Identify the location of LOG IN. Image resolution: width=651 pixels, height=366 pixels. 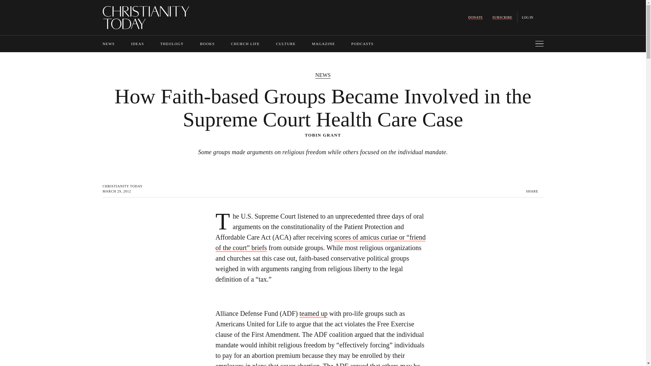
(528, 18).